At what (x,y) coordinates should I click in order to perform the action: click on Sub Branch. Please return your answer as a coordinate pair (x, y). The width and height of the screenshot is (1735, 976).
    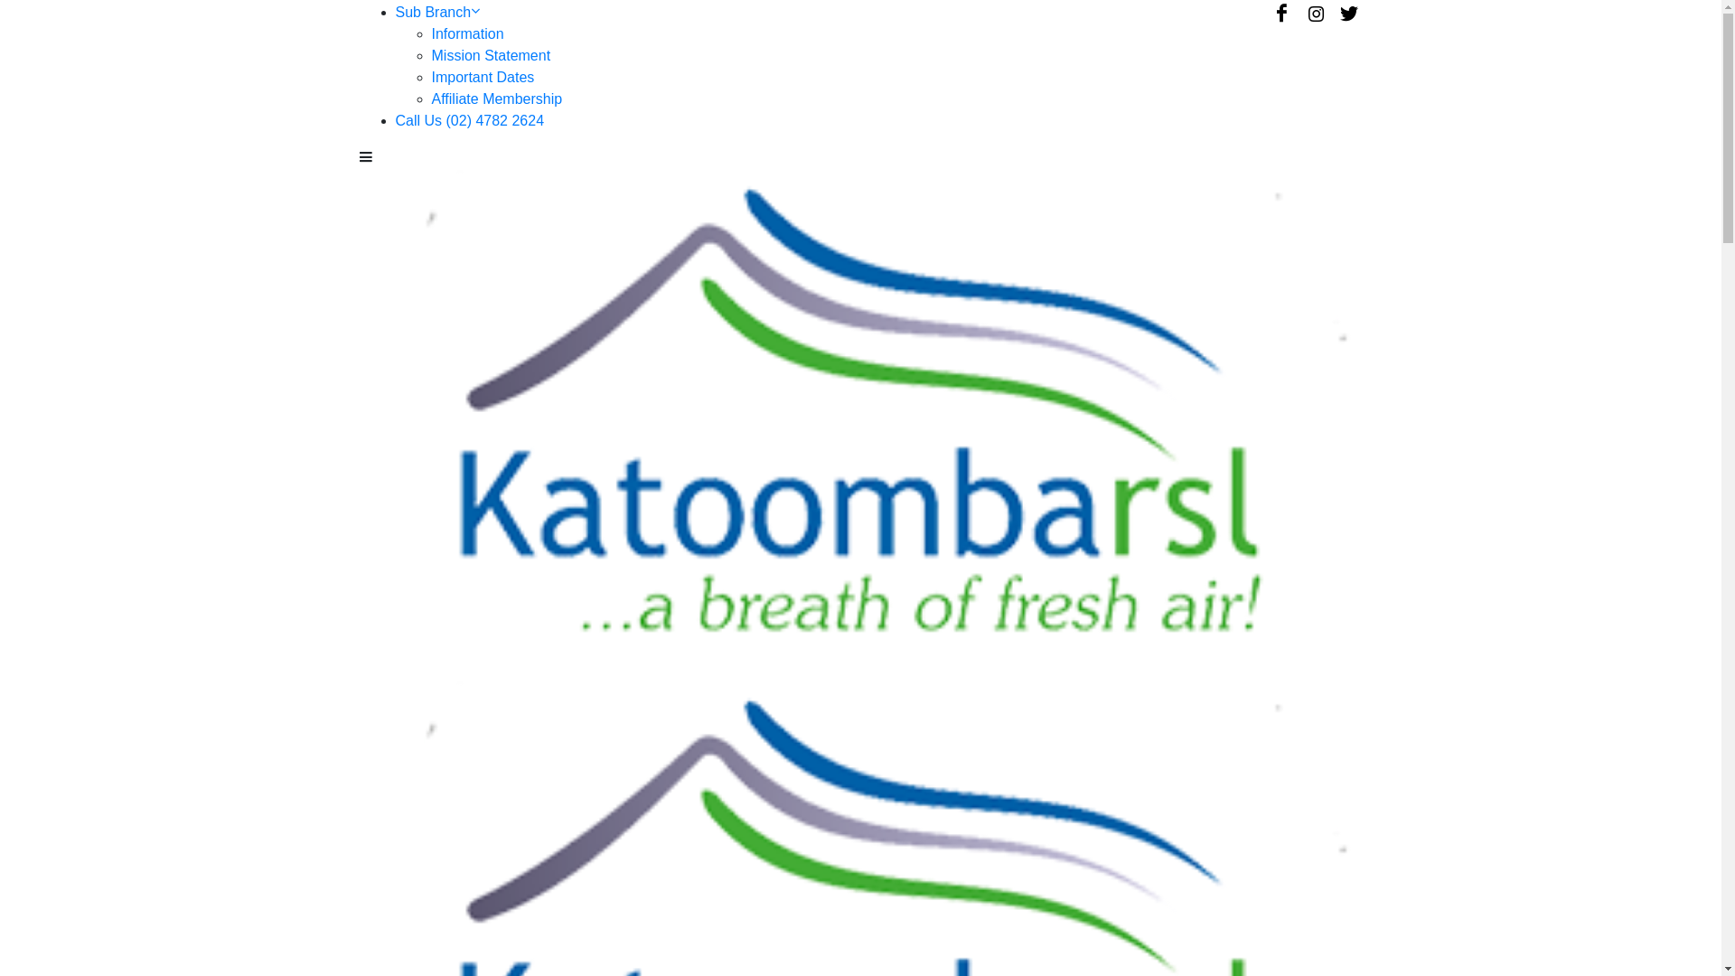
    Looking at the image, I should click on (438, 13).